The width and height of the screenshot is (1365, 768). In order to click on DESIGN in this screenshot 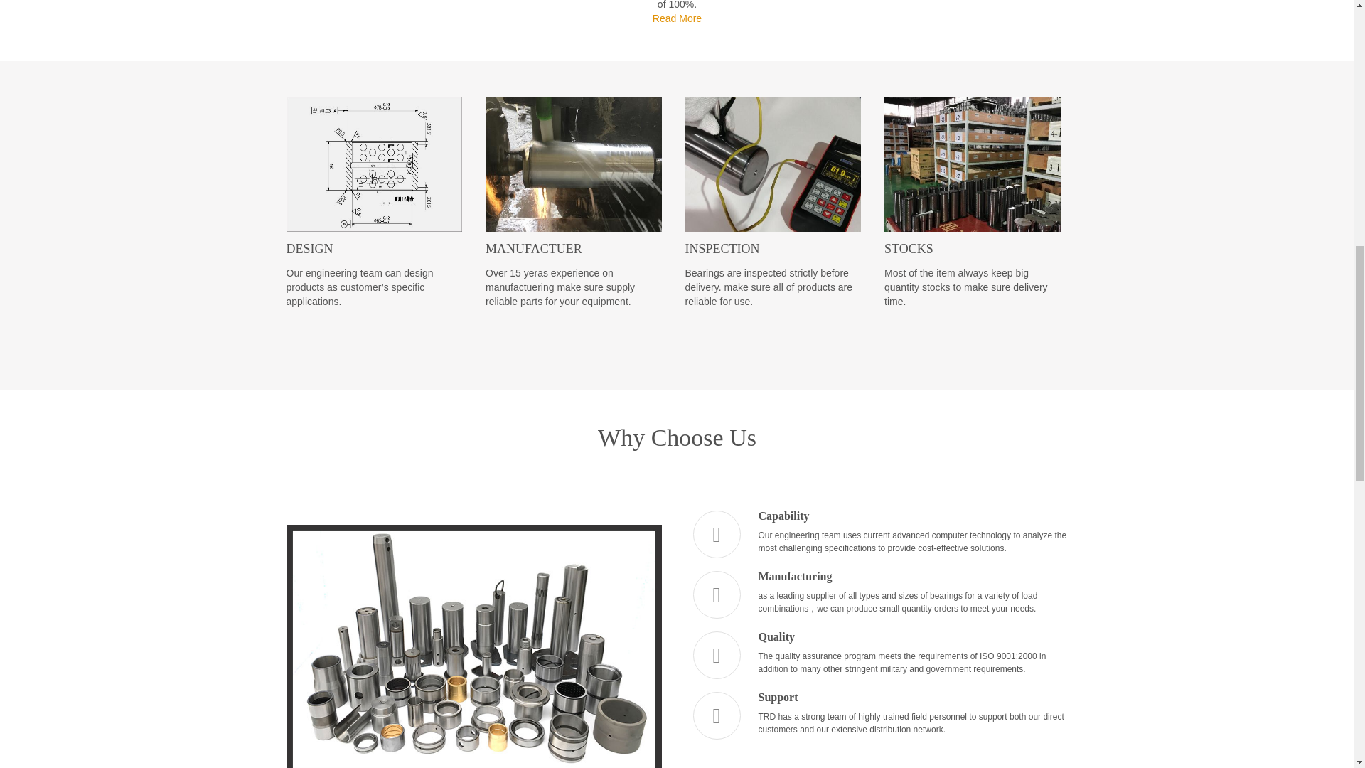, I will do `click(374, 249)`.